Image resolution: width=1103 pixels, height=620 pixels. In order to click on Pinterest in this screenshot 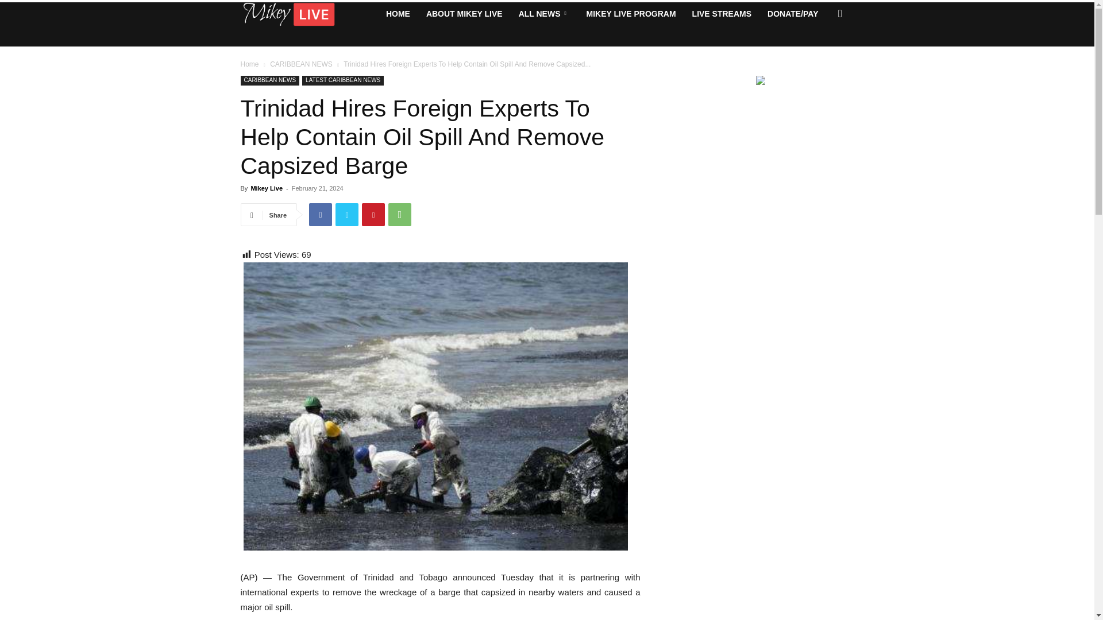, I will do `click(373, 215)`.